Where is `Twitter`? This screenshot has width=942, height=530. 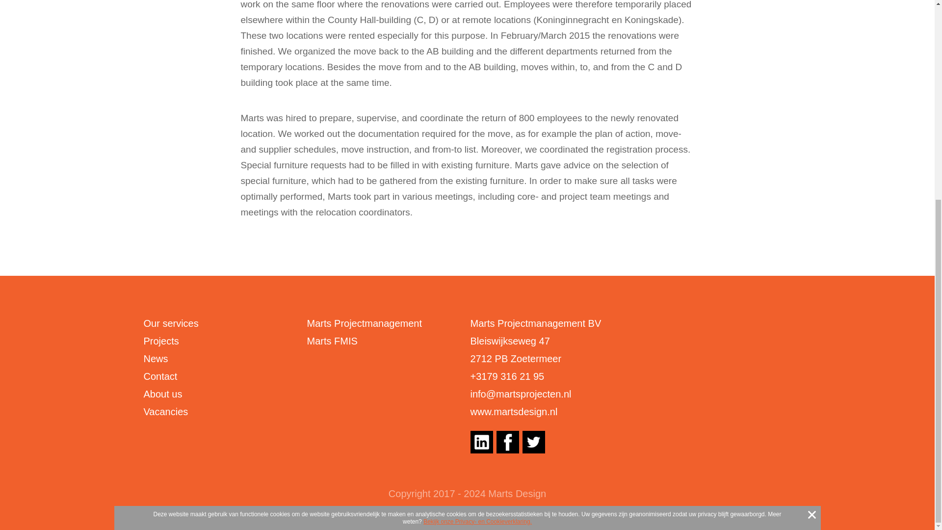 Twitter is located at coordinates (533, 442).